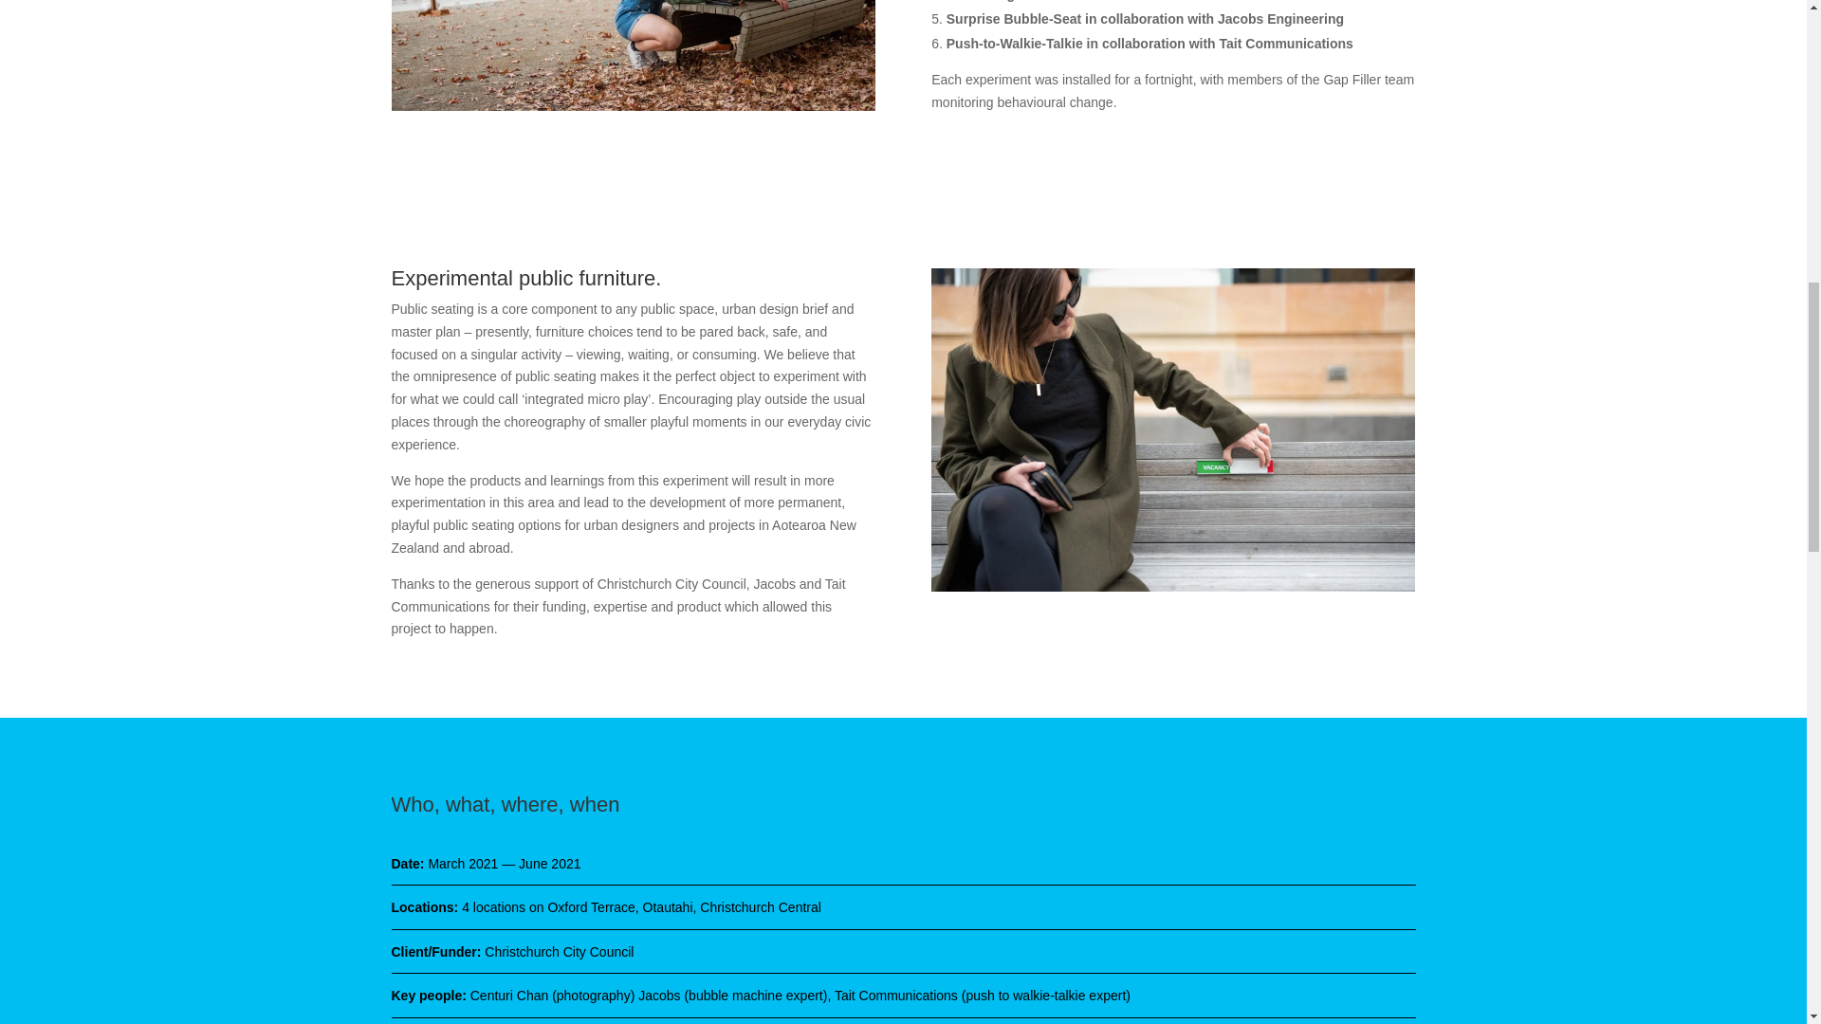  I want to click on Page 3, so click(903, 996).